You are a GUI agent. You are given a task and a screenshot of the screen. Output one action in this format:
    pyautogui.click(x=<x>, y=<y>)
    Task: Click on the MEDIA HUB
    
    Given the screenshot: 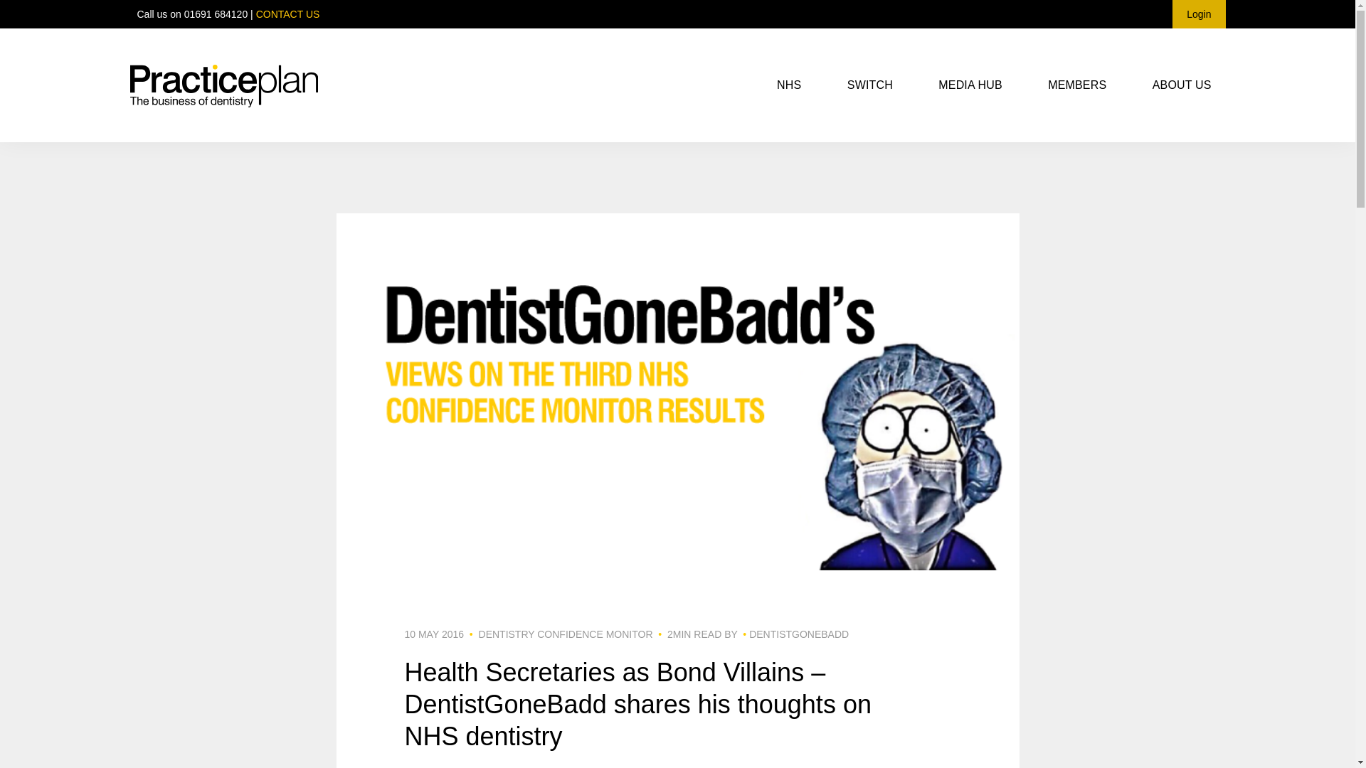 What is the action you would take?
    pyautogui.click(x=970, y=85)
    